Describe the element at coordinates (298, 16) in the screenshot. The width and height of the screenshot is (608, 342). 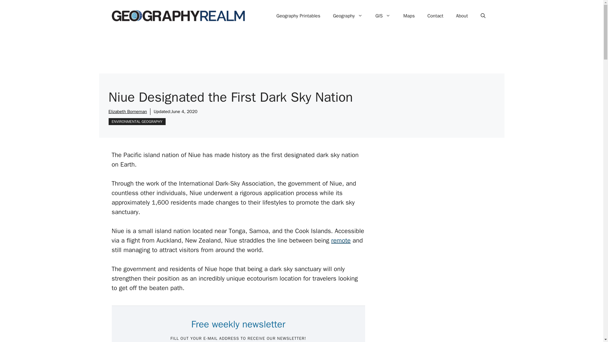
I see `Geography Printables` at that location.